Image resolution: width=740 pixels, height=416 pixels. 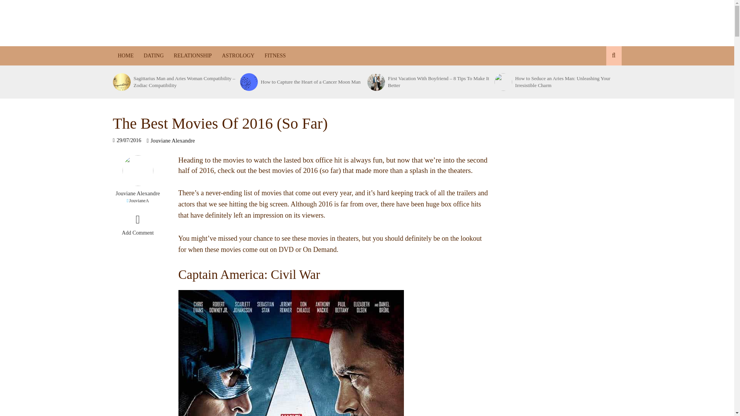 What do you see at coordinates (275, 55) in the screenshot?
I see `FITNESS` at bounding box center [275, 55].